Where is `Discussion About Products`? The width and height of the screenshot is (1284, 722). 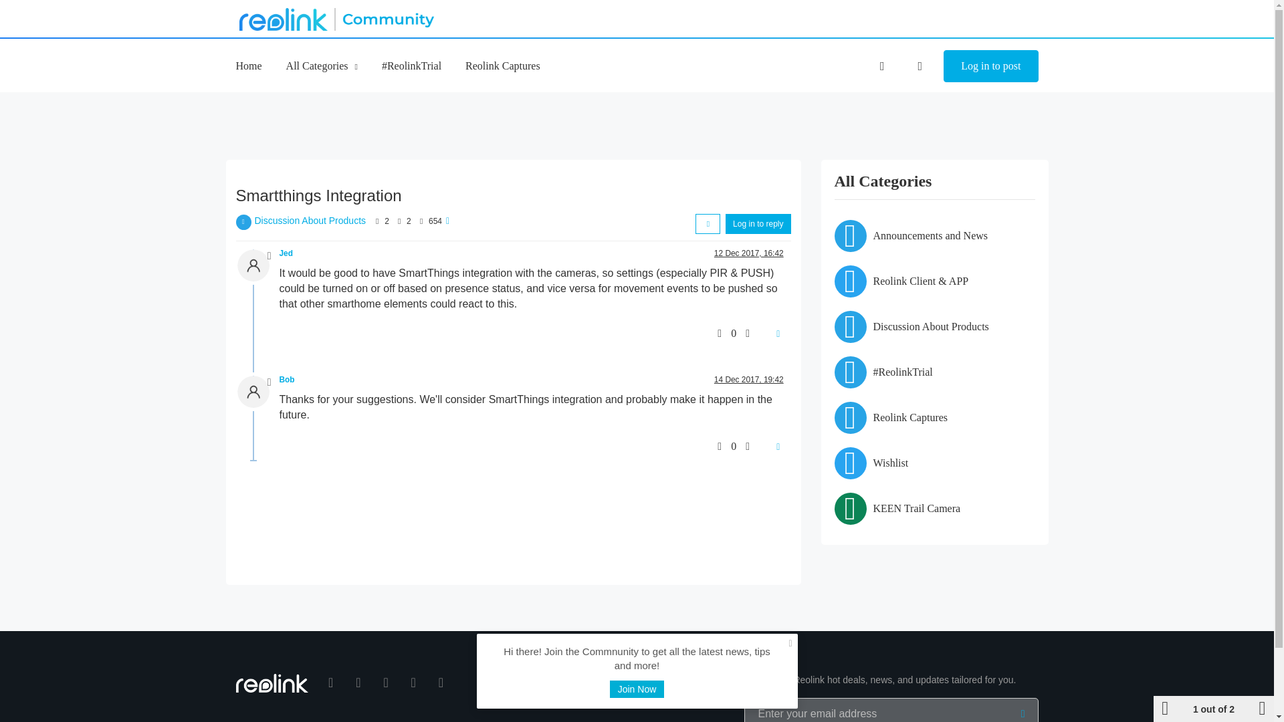
Discussion About Products is located at coordinates (310, 221).